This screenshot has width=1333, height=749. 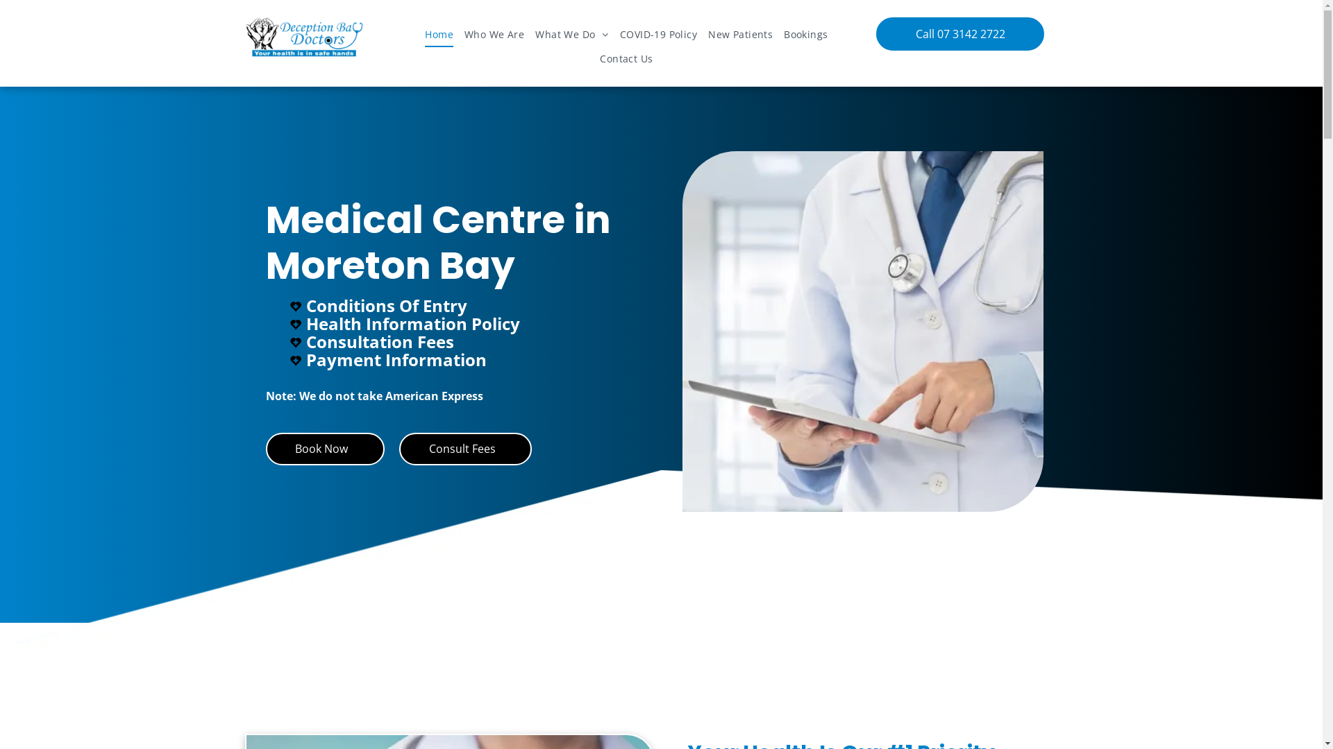 What do you see at coordinates (439, 35) in the screenshot?
I see `Home` at bounding box center [439, 35].